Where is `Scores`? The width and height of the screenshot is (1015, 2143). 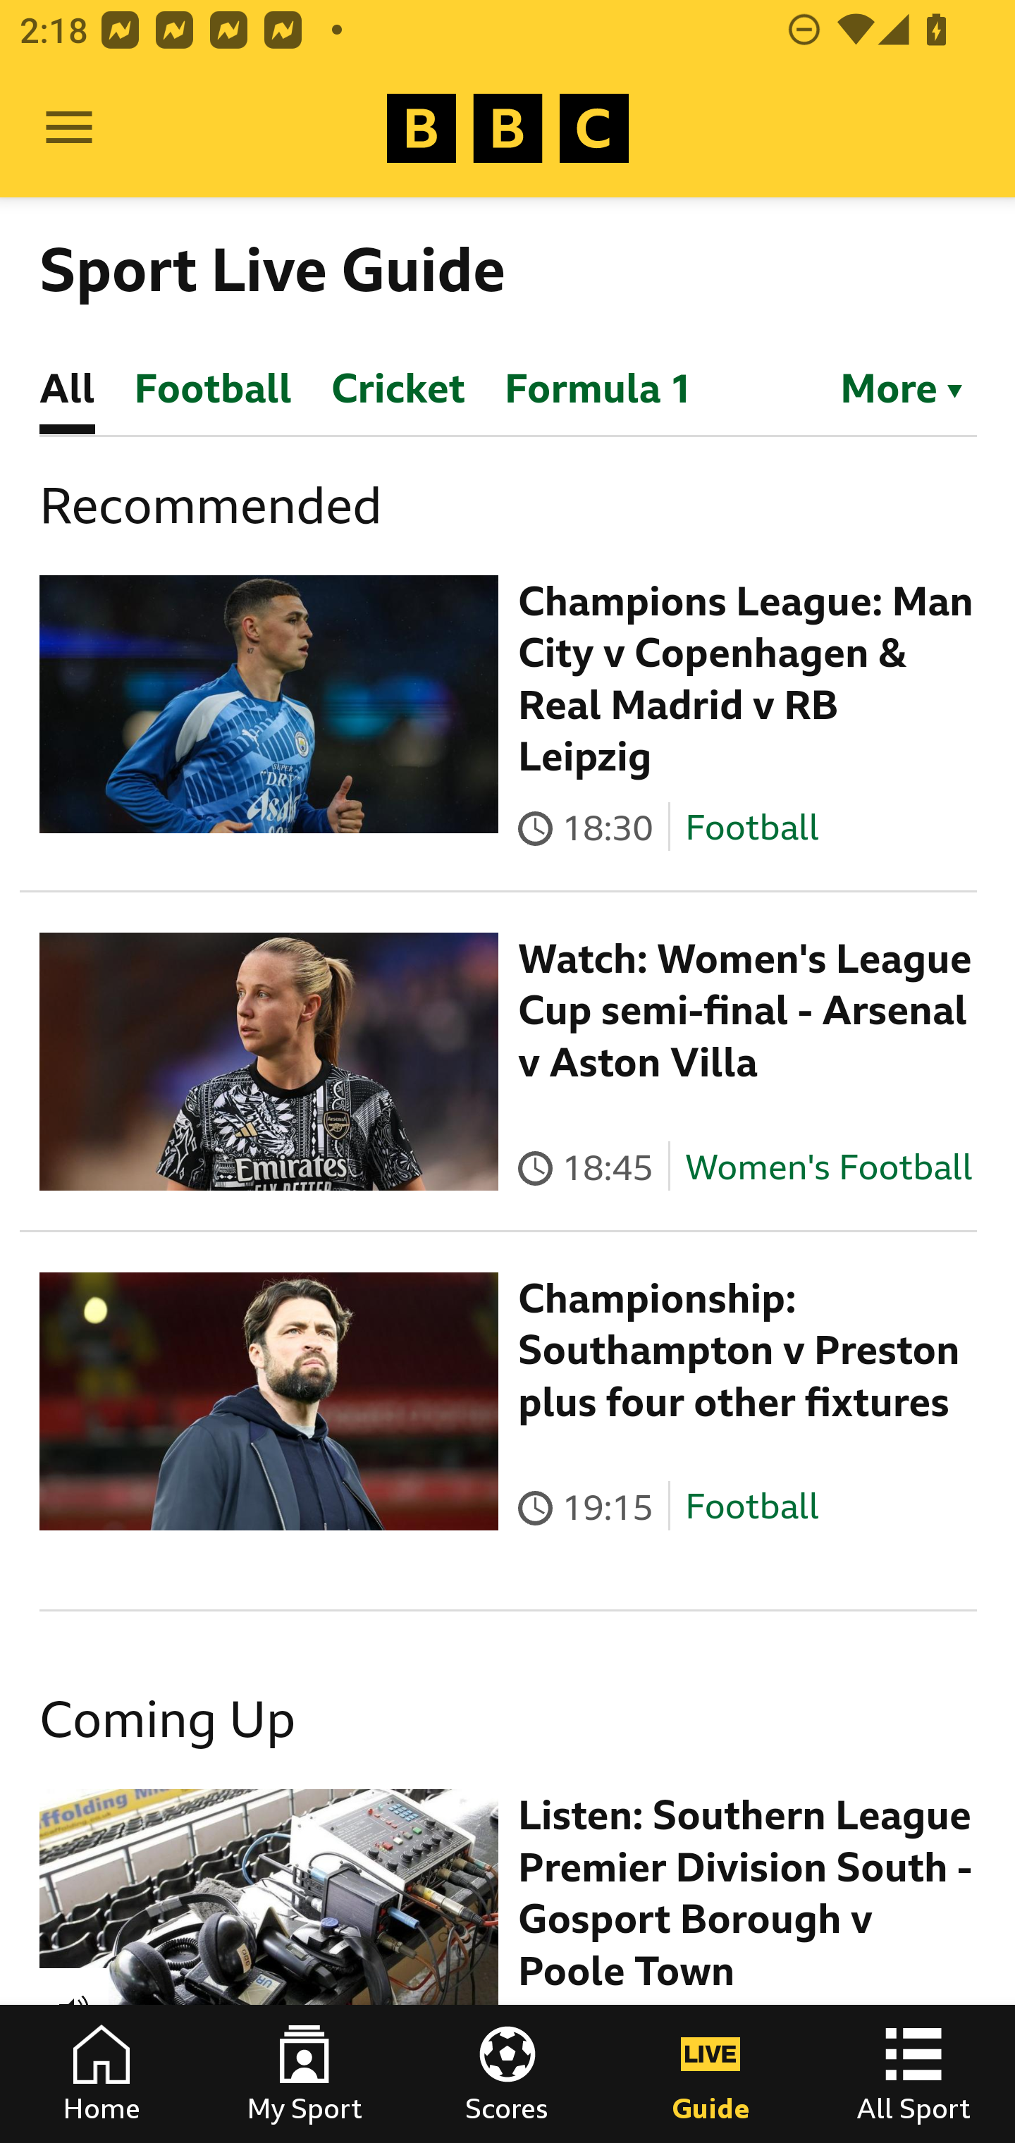 Scores is located at coordinates (508, 2074).